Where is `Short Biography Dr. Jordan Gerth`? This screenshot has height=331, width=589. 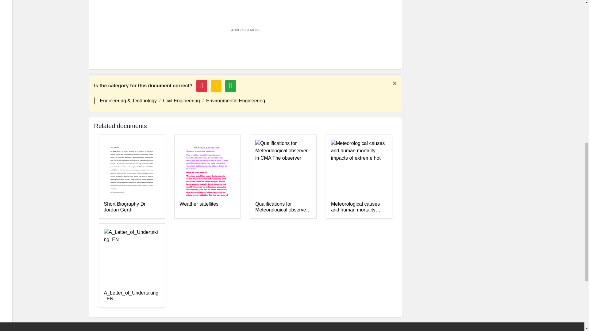
Short Biography Dr. Jordan Gerth is located at coordinates (131, 207).